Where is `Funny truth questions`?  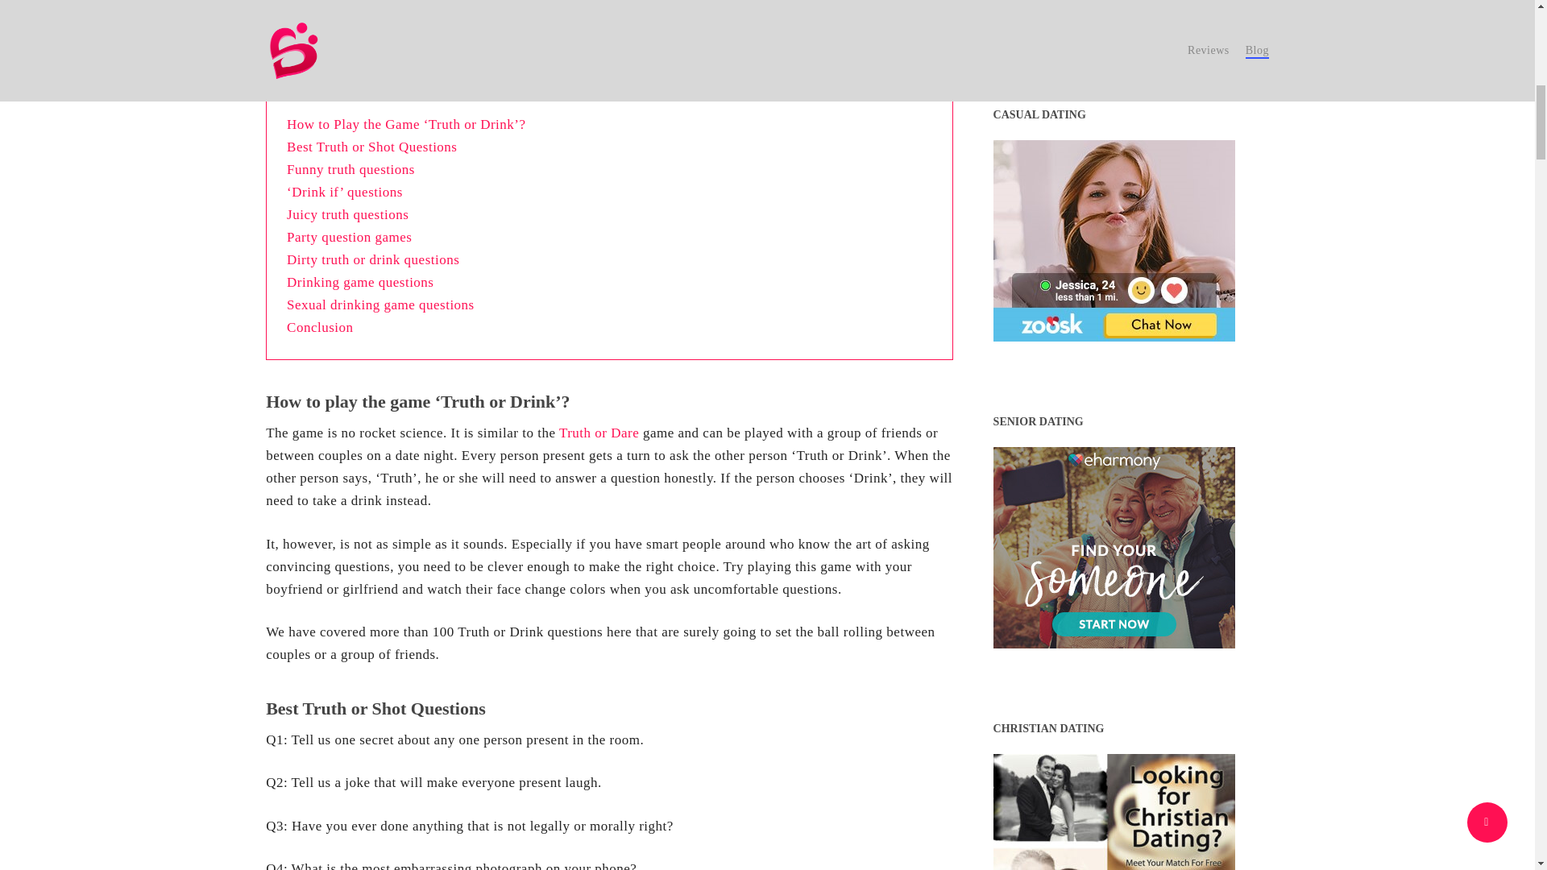
Funny truth questions is located at coordinates (350, 169).